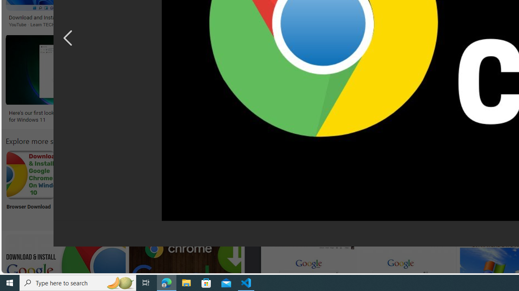 This screenshot has height=291, width=519. I want to click on Chrome Logo.png Logo png, so click(405, 185).